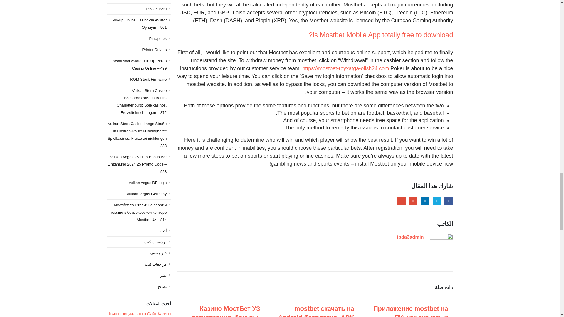 This screenshot has width=564, height=317. Describe the element at coordinates (448, 201) in the screenshot. I see `Facebook` at that location.